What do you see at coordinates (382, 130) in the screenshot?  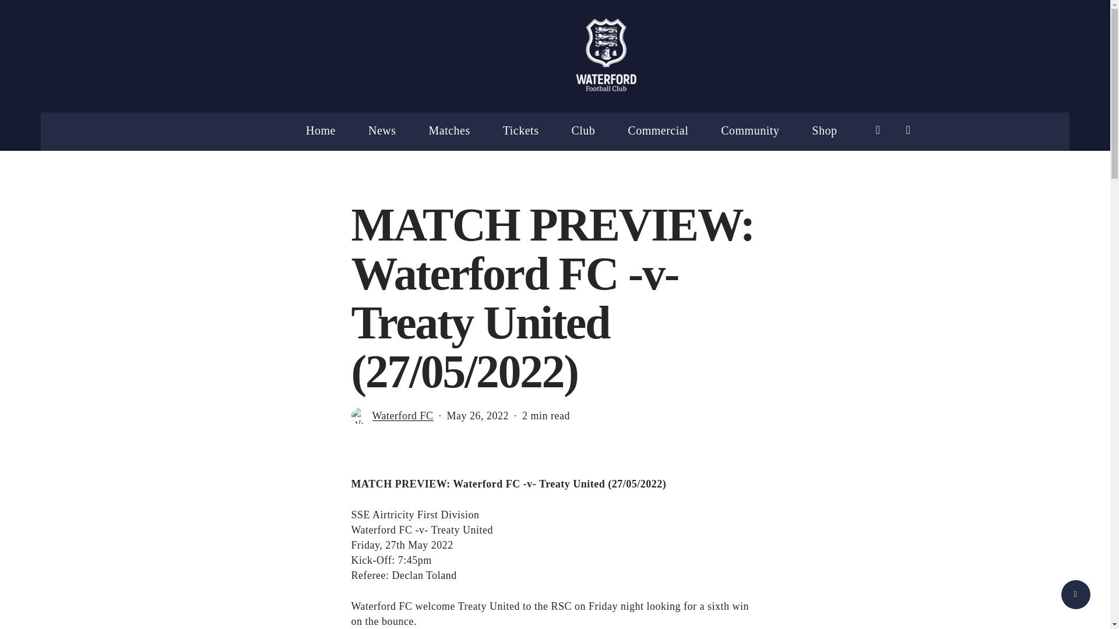 I see `News` at bounding box center [382, 130].